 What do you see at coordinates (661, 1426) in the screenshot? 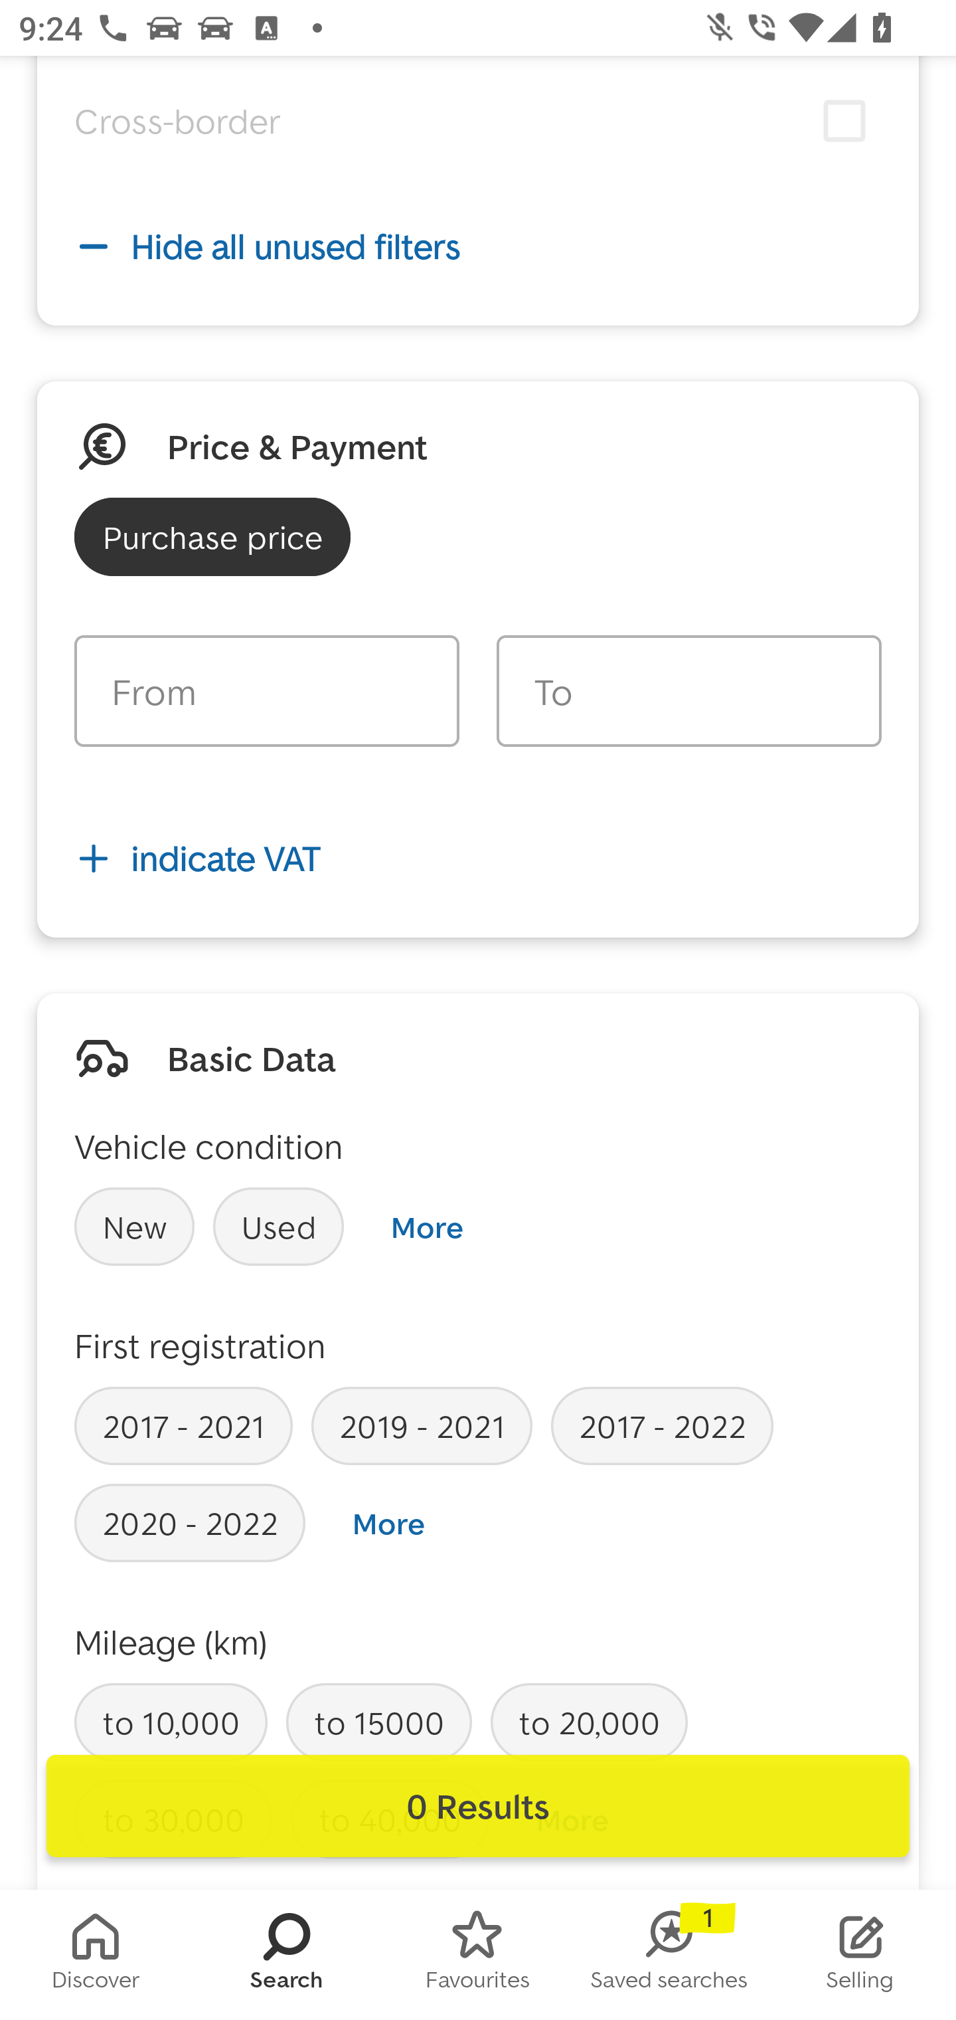
I see `2017 - 2022` at bounding box center [661, 1426].